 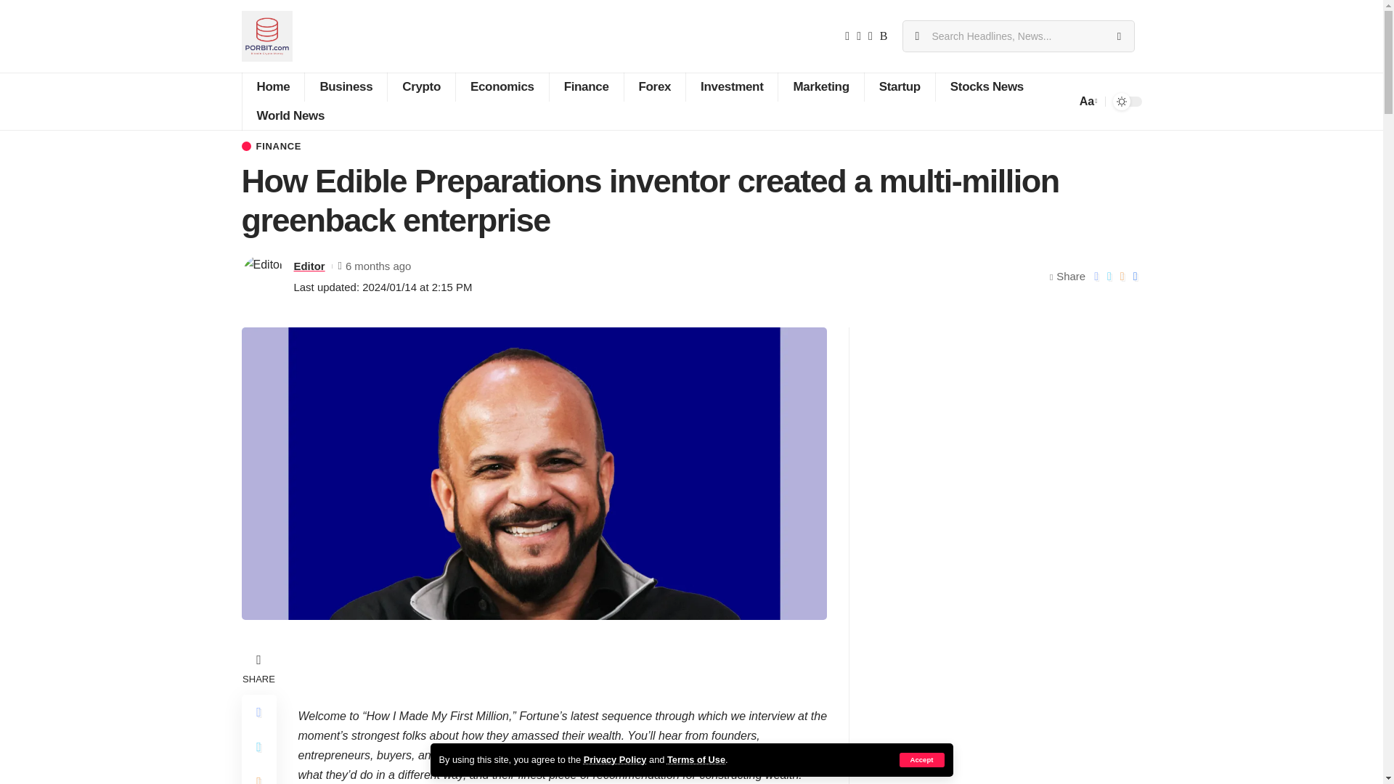 What do you see at coordinates (1118, 36) in the screenshot?
I see `Search` at bounding box center [1118, 36].